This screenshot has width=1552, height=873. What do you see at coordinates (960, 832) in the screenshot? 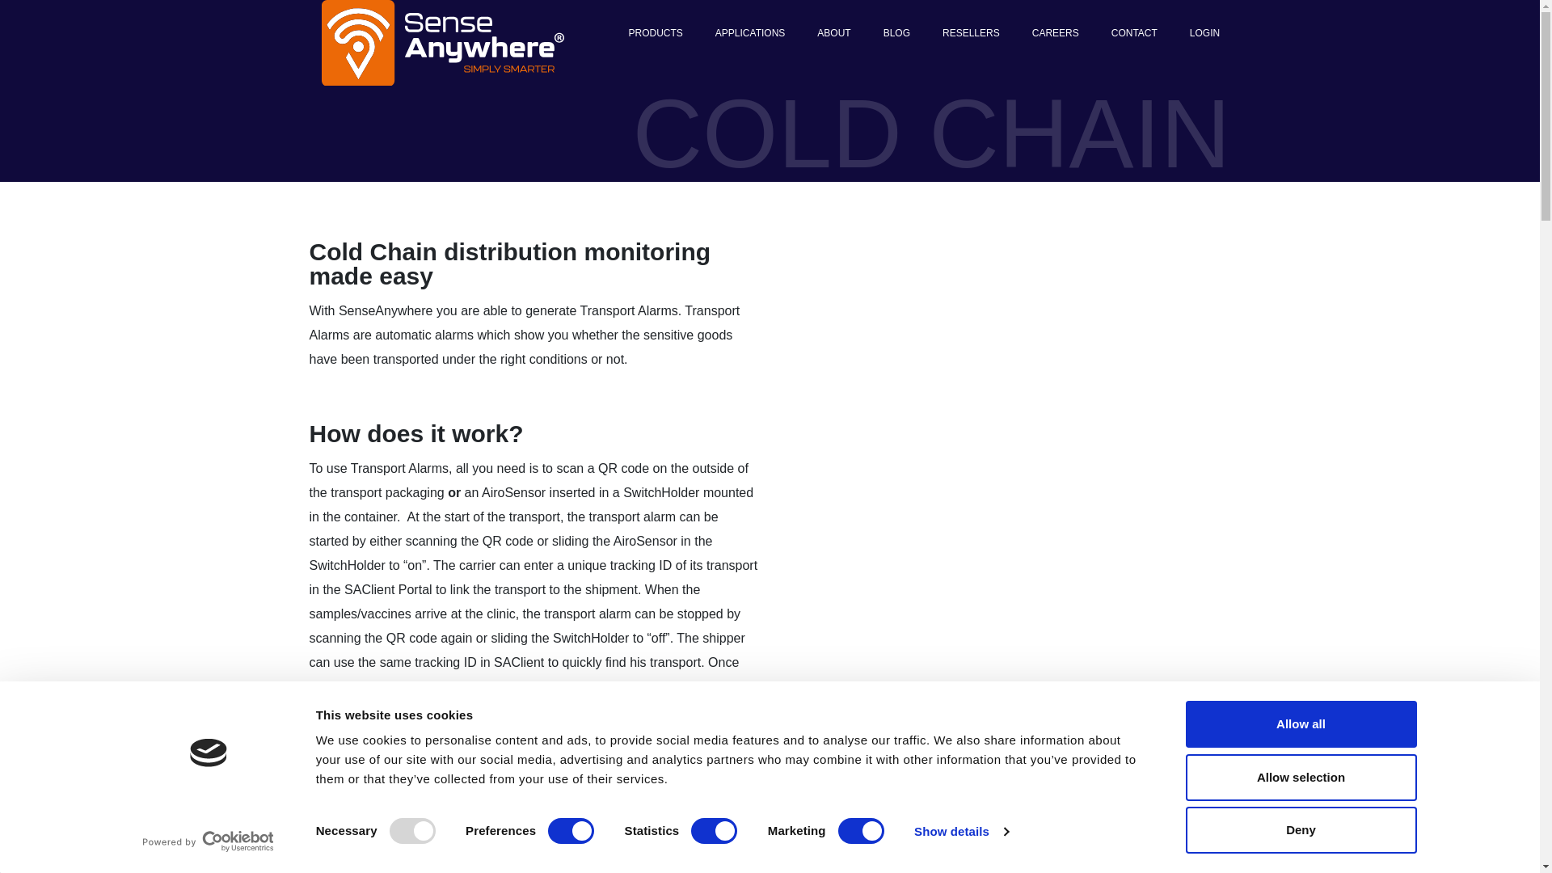
I see `Show details` at bounding box center [960, 832].